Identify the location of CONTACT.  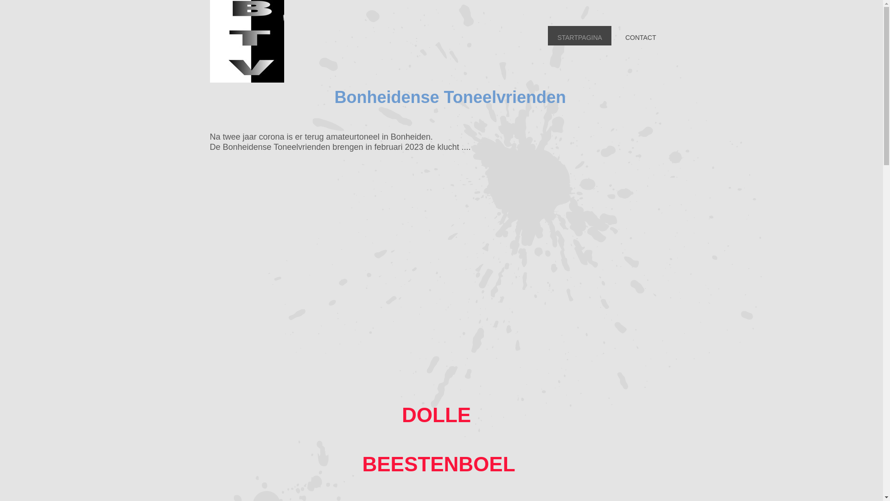
(641, 36).